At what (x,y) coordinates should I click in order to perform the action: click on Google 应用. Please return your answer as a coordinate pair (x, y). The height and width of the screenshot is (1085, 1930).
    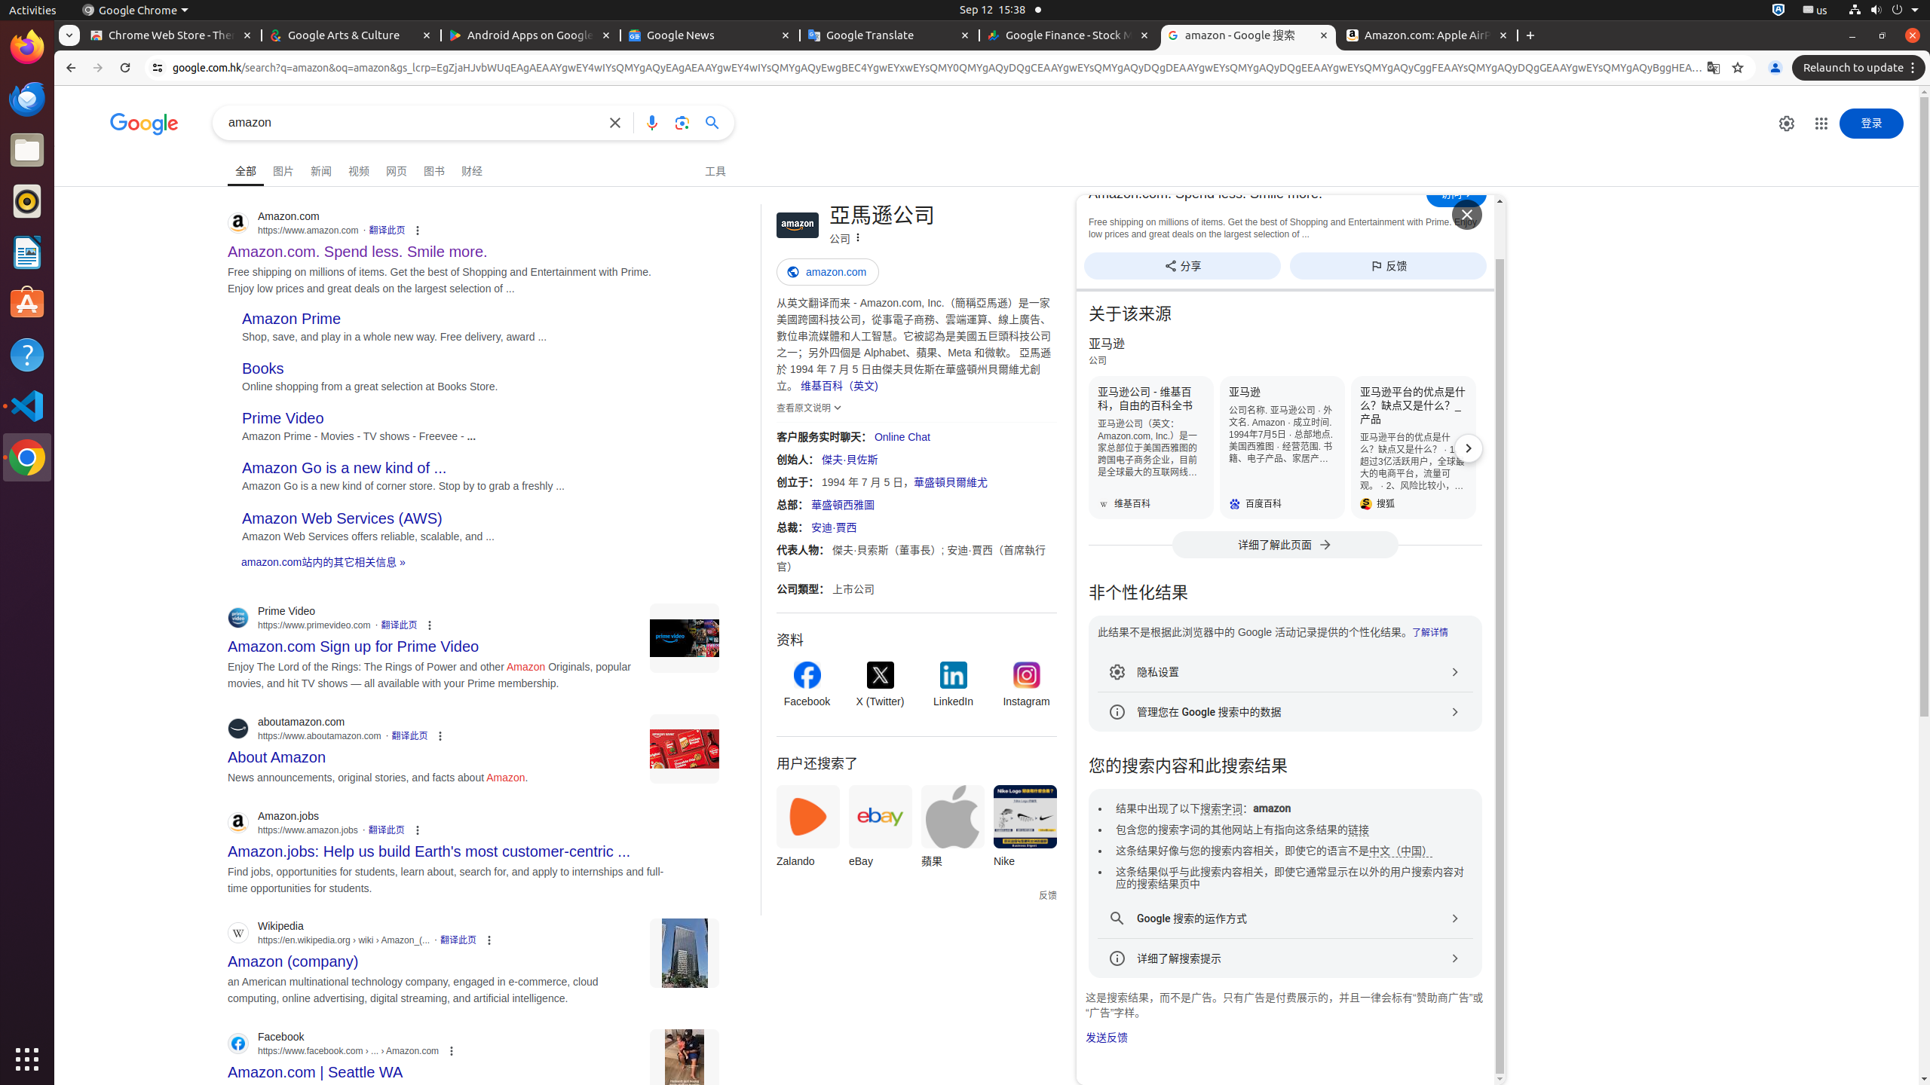
    Looking at the image, I should click on (1821, 124).